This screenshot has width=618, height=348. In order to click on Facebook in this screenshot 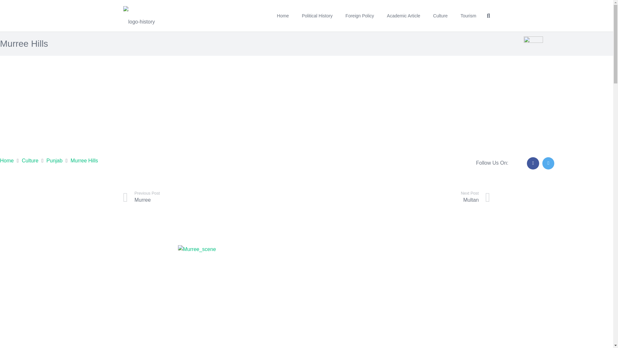, I will do `click(283, 15)`.